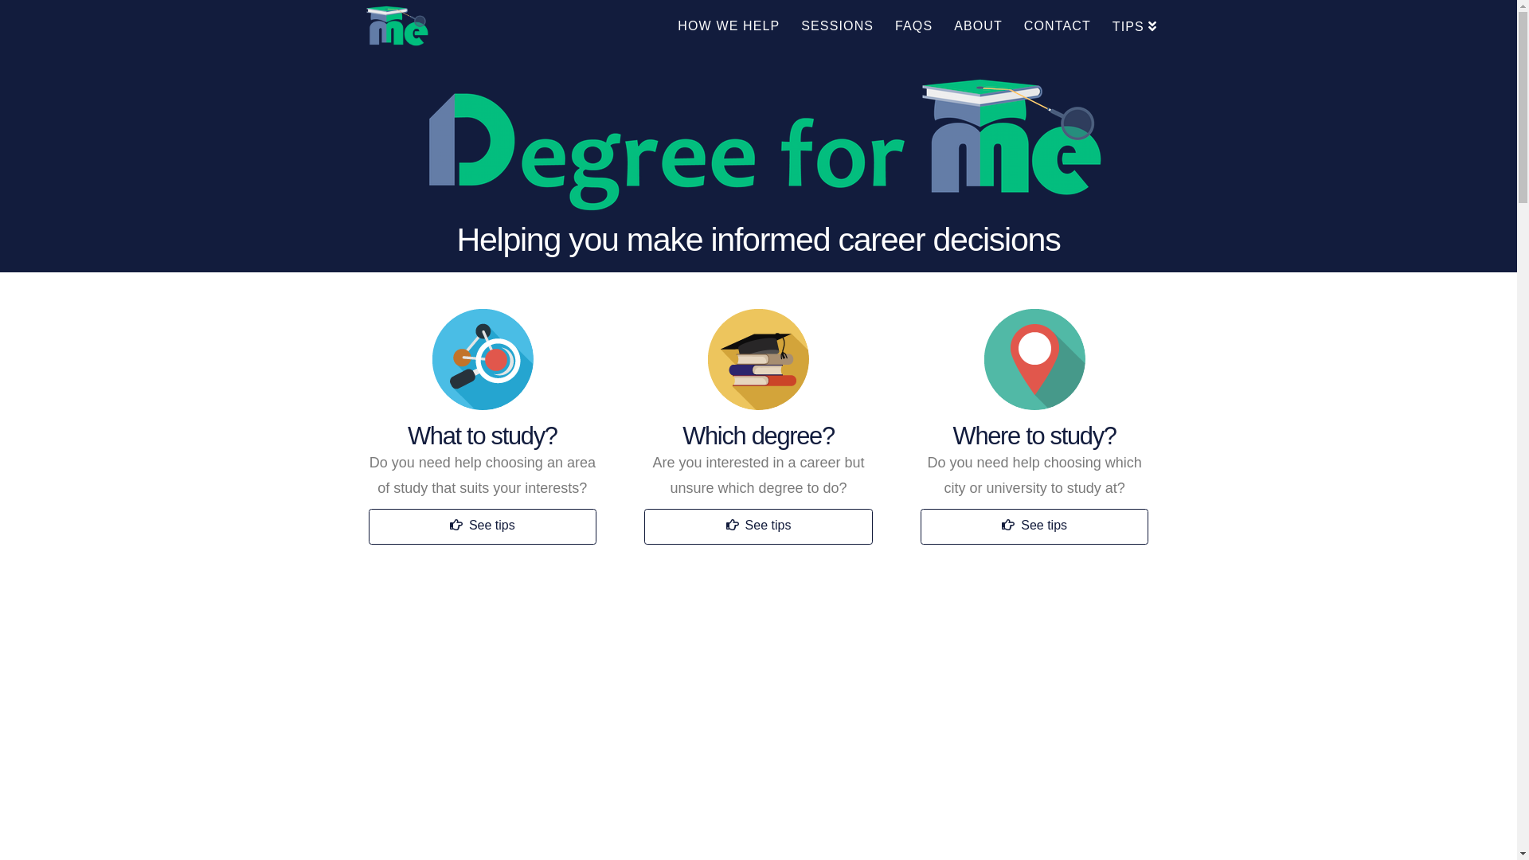 The image size is (1529, 860). I want to click on Tips on choosing what to study, so click(483, 359).